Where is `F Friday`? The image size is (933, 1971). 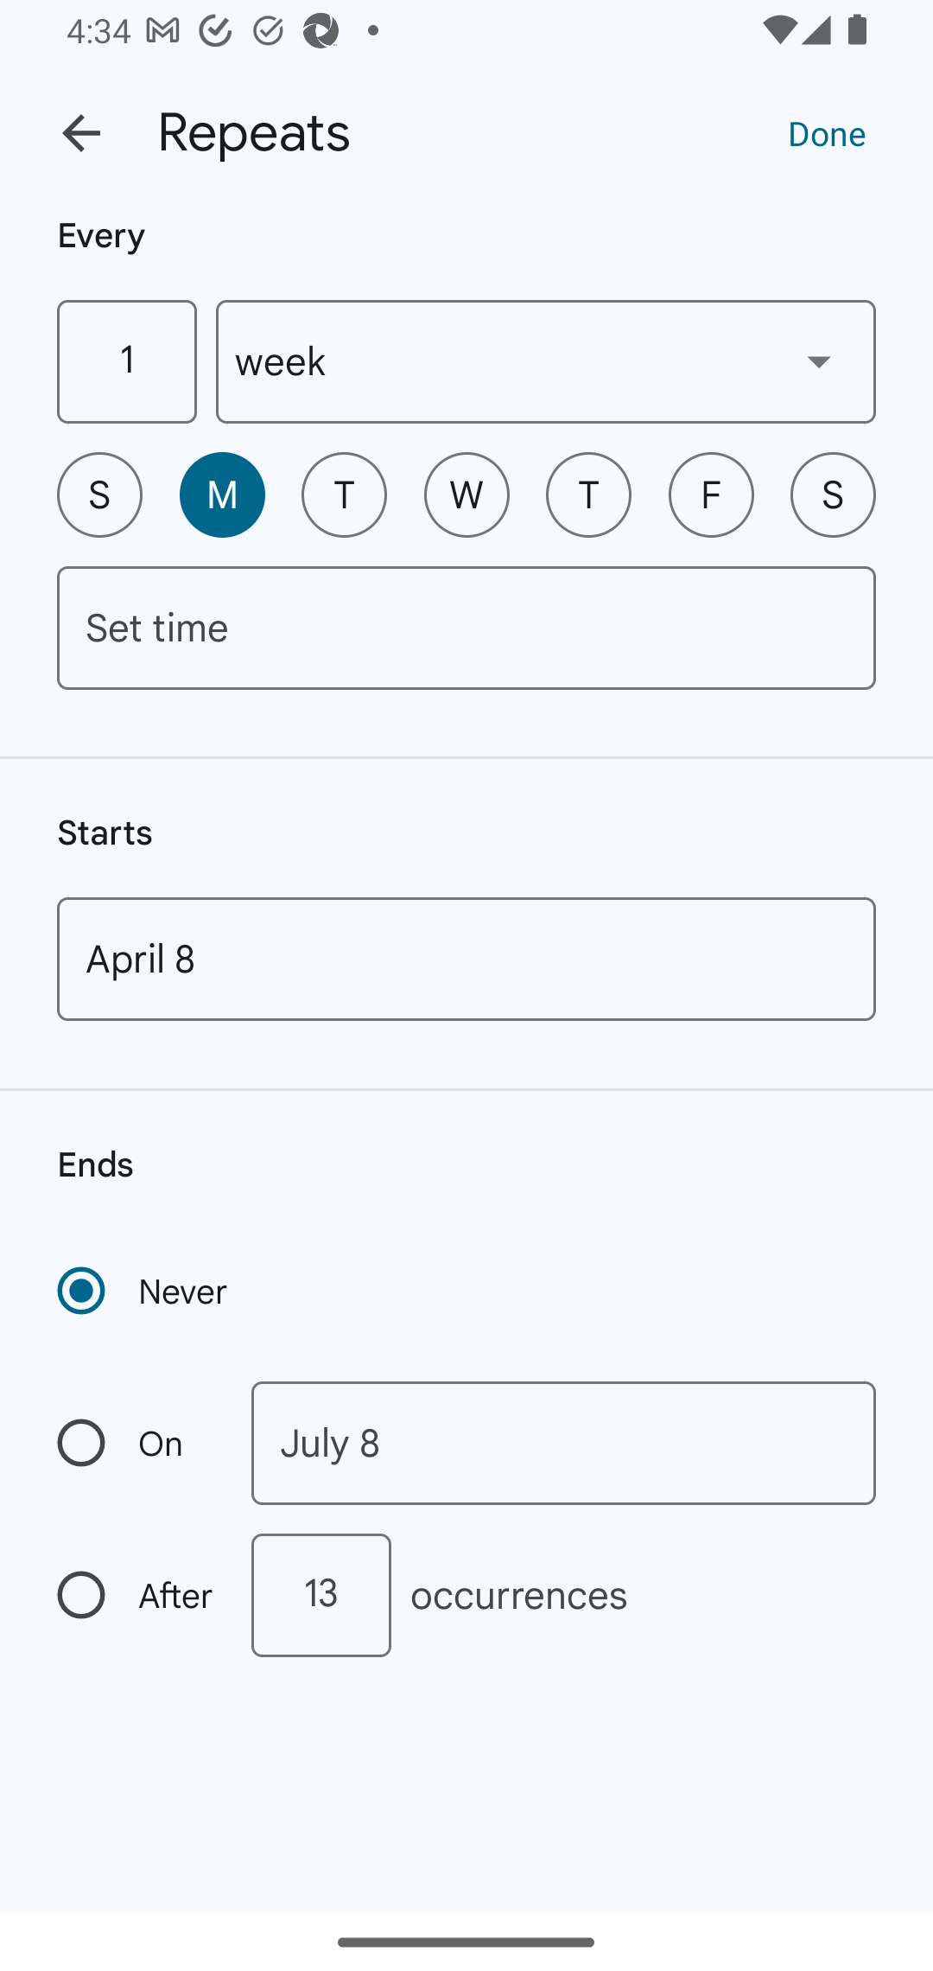
F Friday is located at coordinates (711, 494).